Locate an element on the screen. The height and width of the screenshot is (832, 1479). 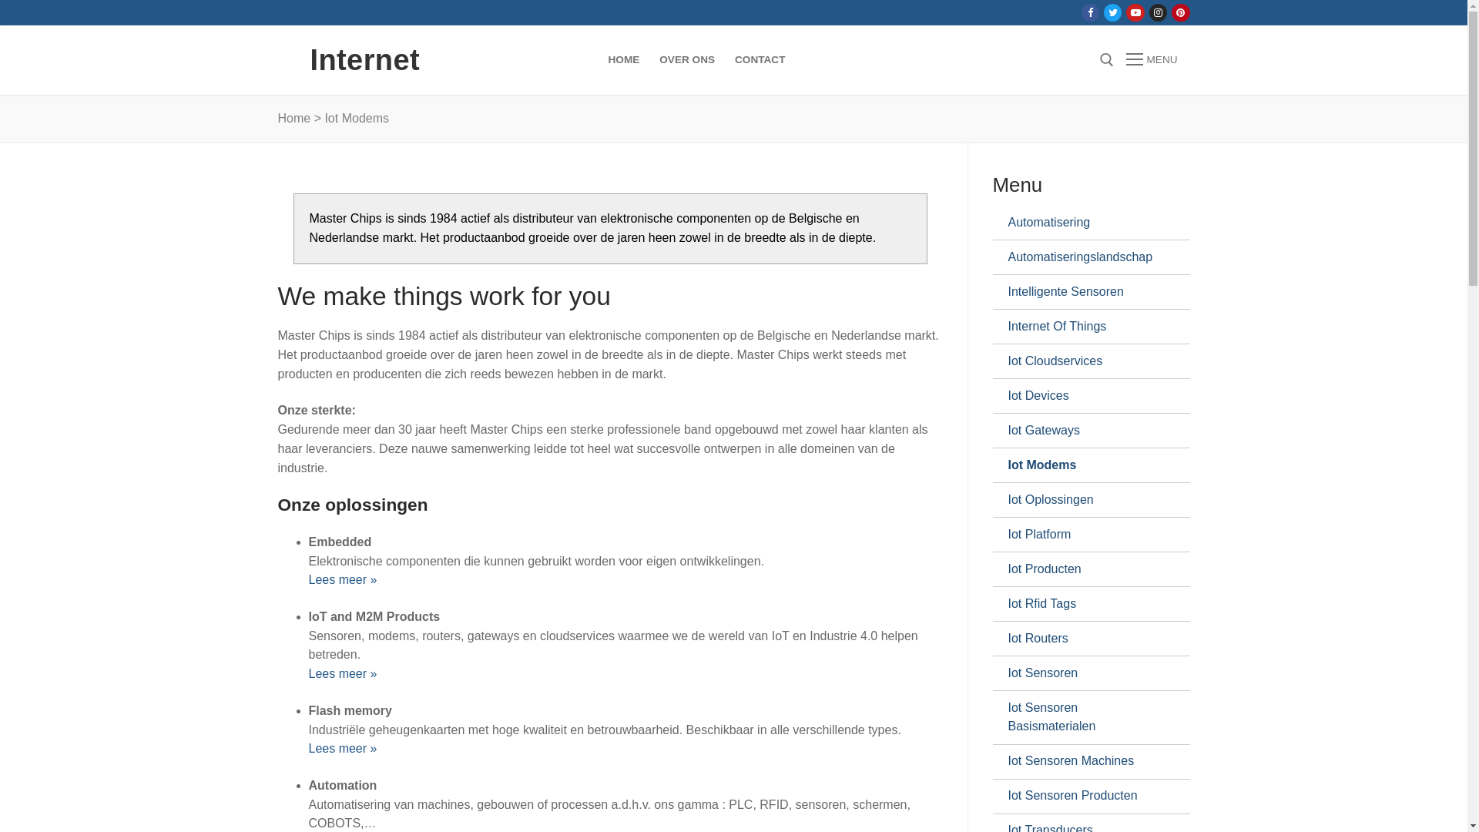
Instagram is located at coordinates (1159, 12).